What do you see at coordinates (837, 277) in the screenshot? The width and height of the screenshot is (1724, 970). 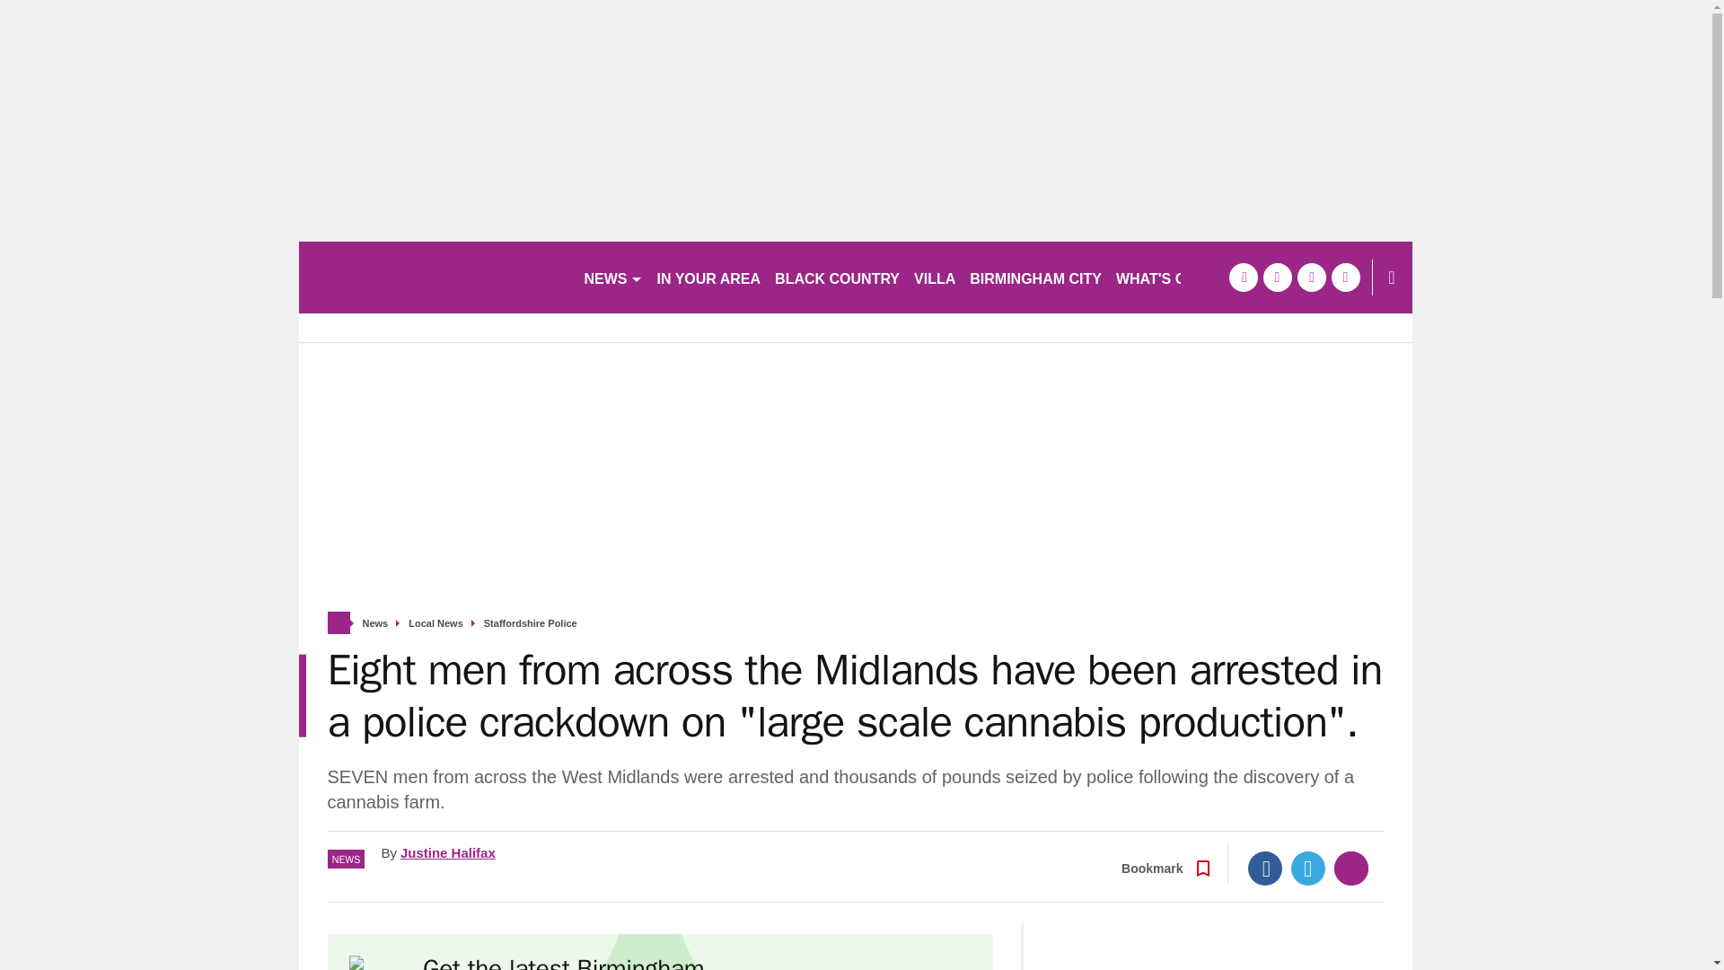 I see `BLACK COUNTRY` at bounding box center [837, 277].